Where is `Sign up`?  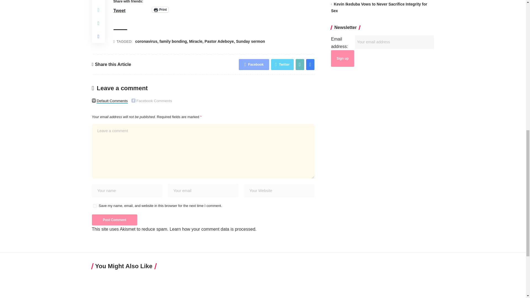
Sign up is located at coordinates (342, 58).